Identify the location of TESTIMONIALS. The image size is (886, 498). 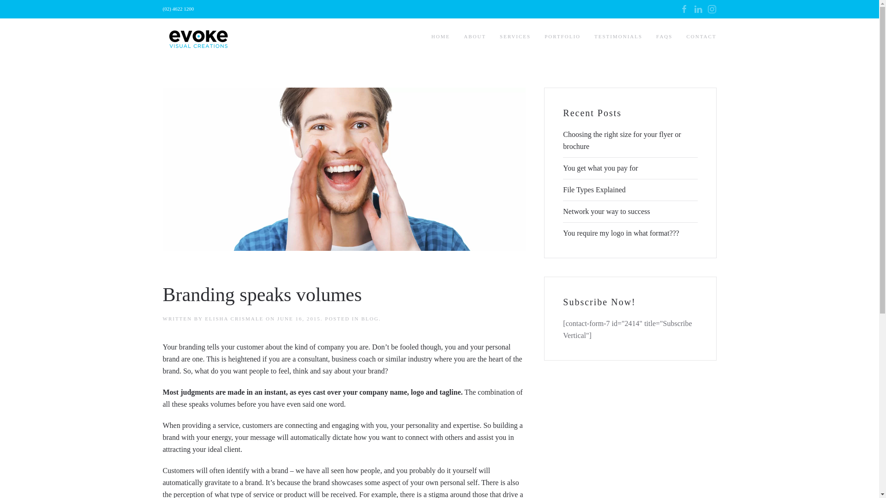
(618, 36).